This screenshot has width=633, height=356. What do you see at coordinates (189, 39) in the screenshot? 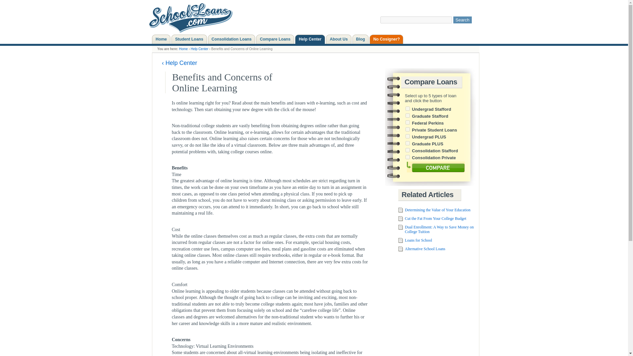
I see `Student Loans` at bounding box center [189, 39].